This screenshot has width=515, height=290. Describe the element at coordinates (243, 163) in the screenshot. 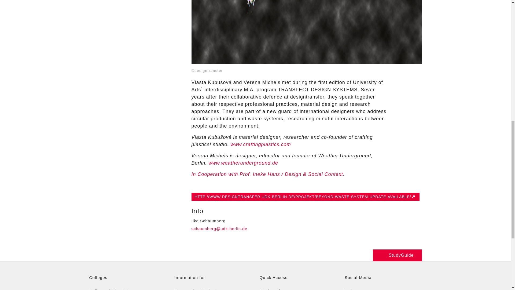

I see `www.weatherunderground.de` at that location.